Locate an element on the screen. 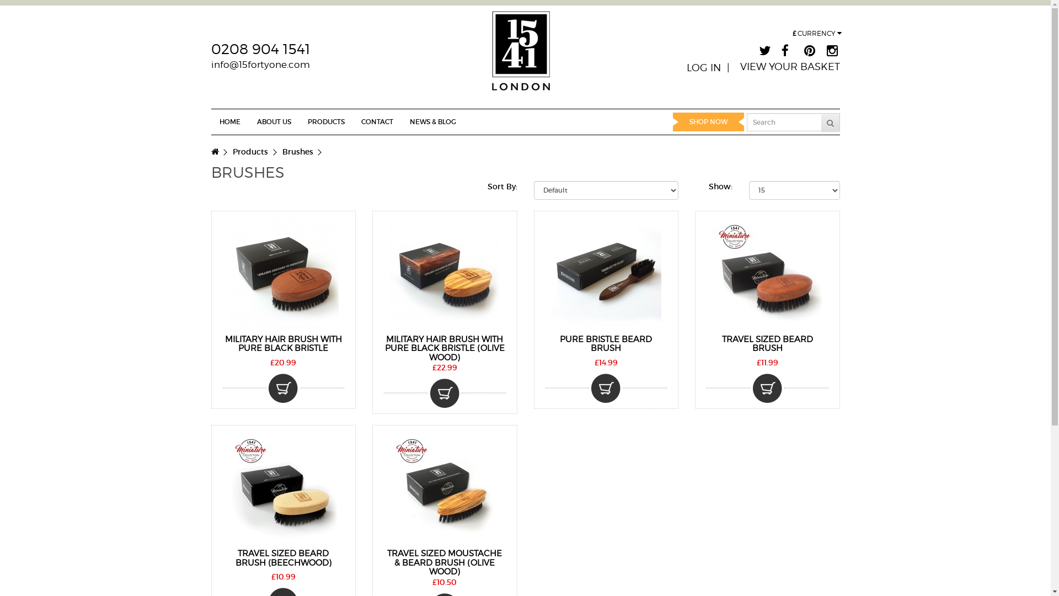 The image size is (1059, 596). Info is located at coordinates (284, 389).